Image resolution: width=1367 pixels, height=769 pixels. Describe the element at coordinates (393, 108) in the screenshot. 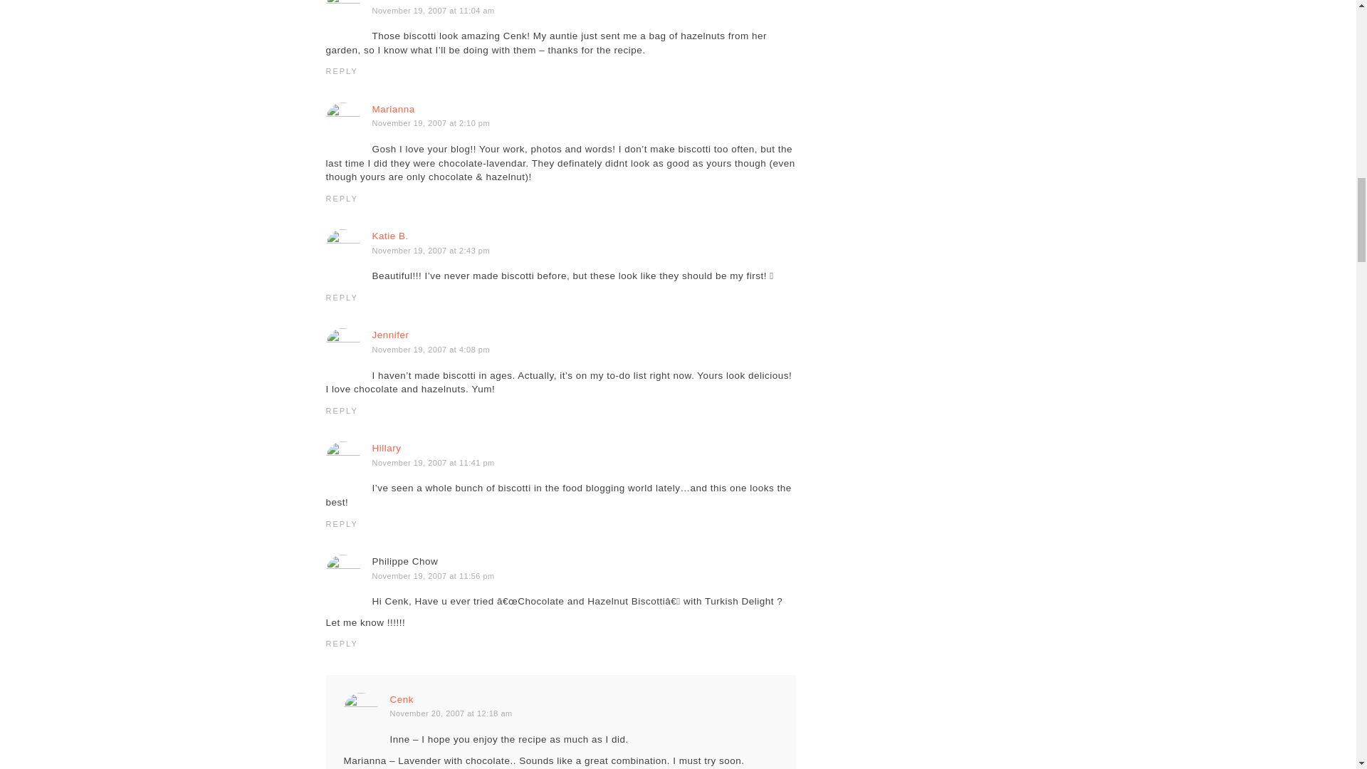

I see `Marianna` at that location.